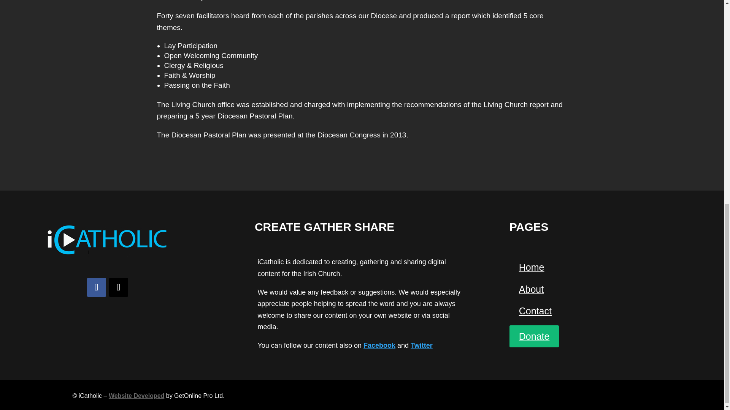 The height and width of the screenshot is (410, 730). I want to click on Follow on X, so click(119, 287).